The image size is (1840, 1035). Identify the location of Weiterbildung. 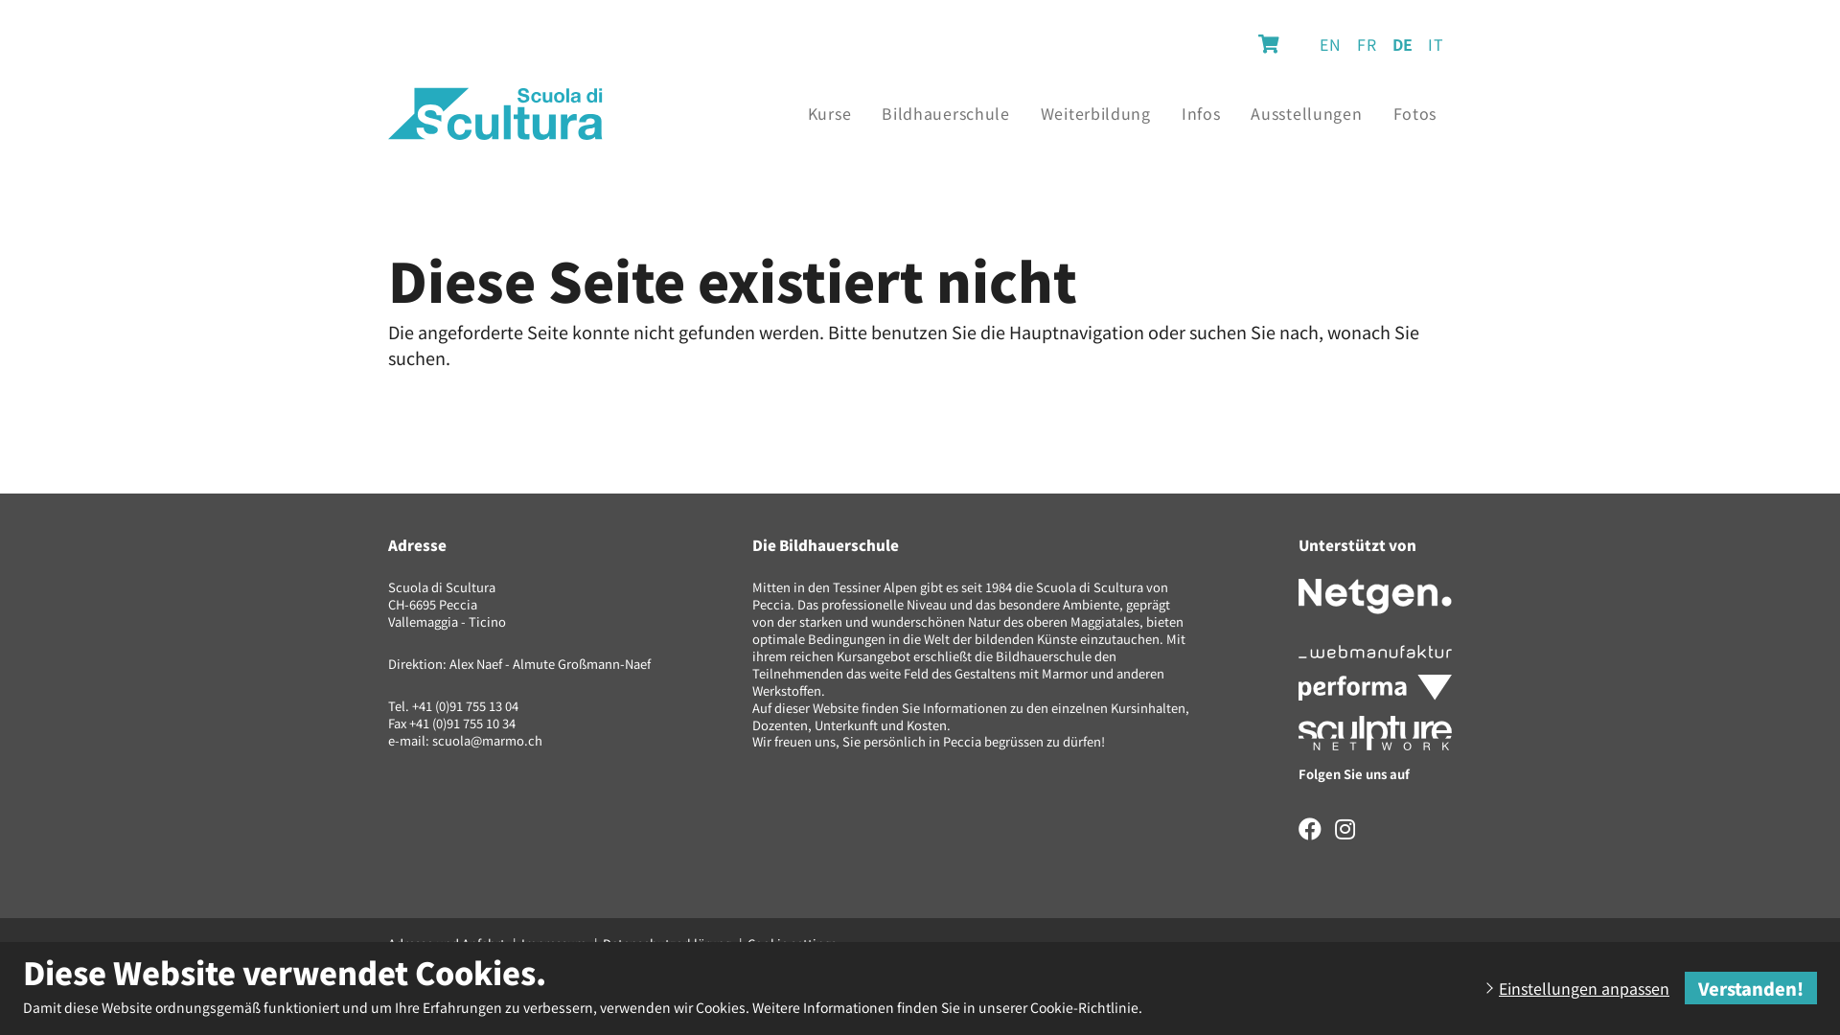
(1096, 113).